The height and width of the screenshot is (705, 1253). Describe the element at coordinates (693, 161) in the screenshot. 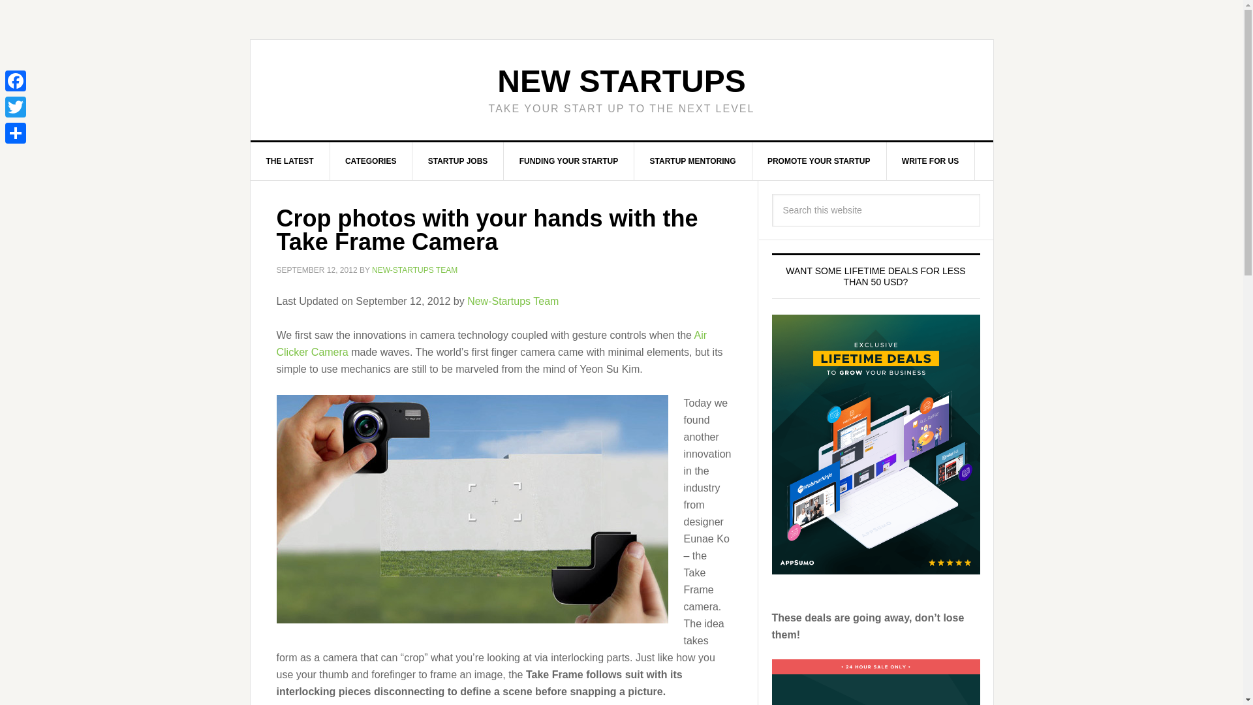

I see `STARTUP MENTORING` at that location.